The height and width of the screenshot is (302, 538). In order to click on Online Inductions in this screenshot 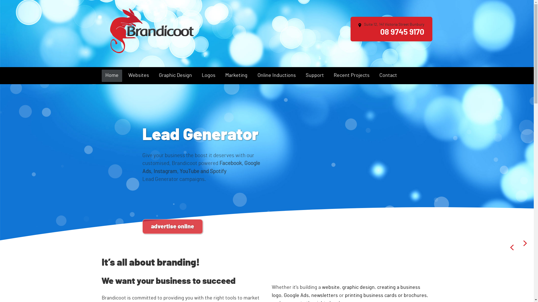, I will do `click(276, 76)`.